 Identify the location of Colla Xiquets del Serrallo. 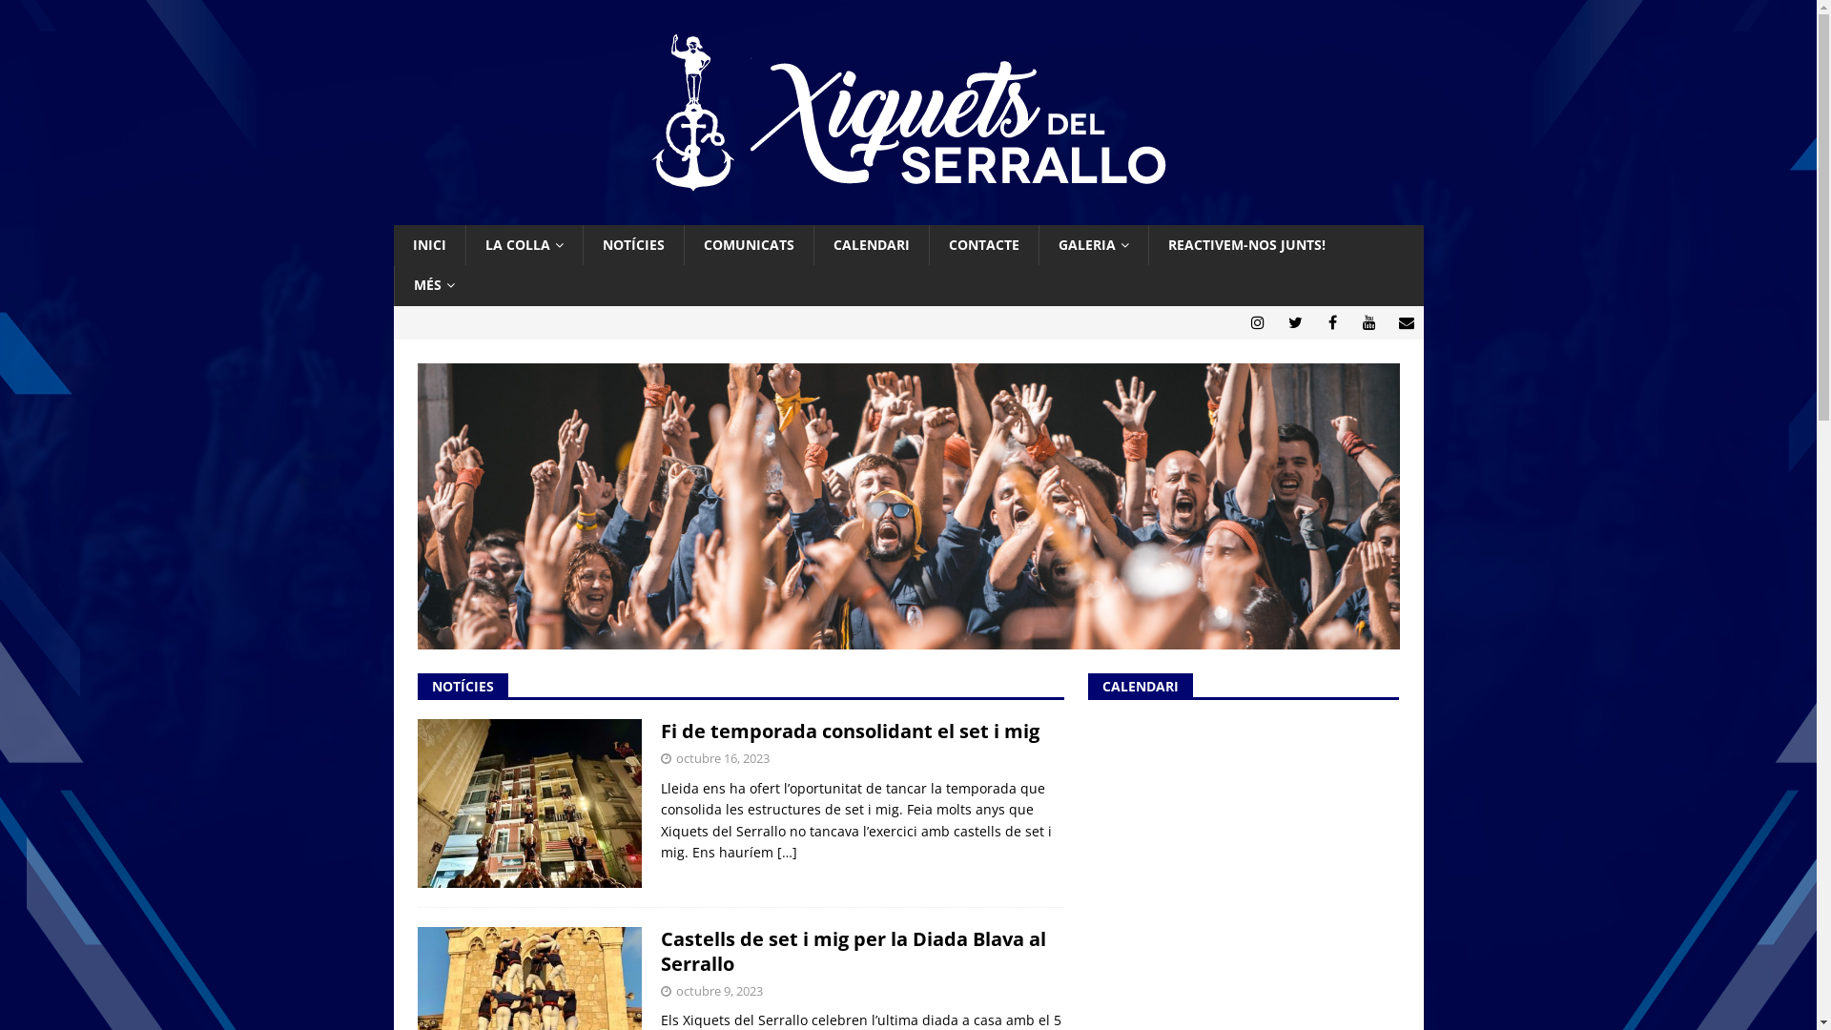
(908, 214).